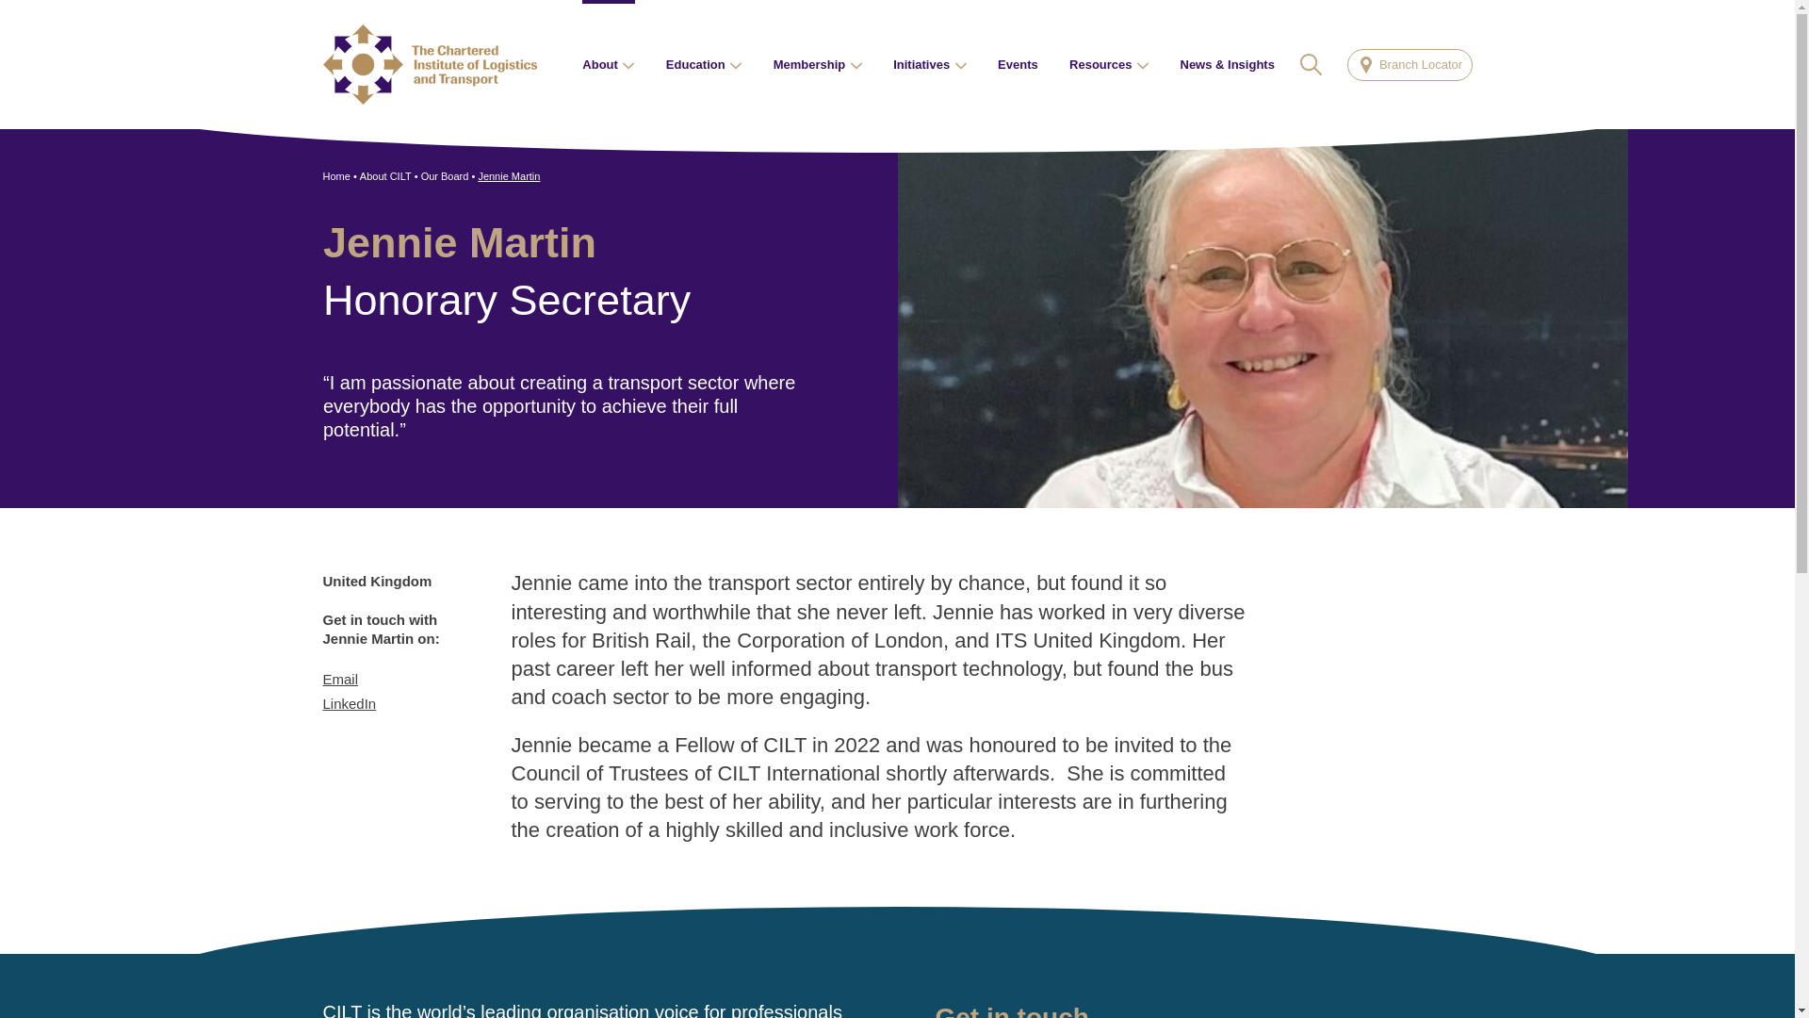 The width and height of the screenshot is (1809, 1018). I want to click on Membership, so click(818, 64).